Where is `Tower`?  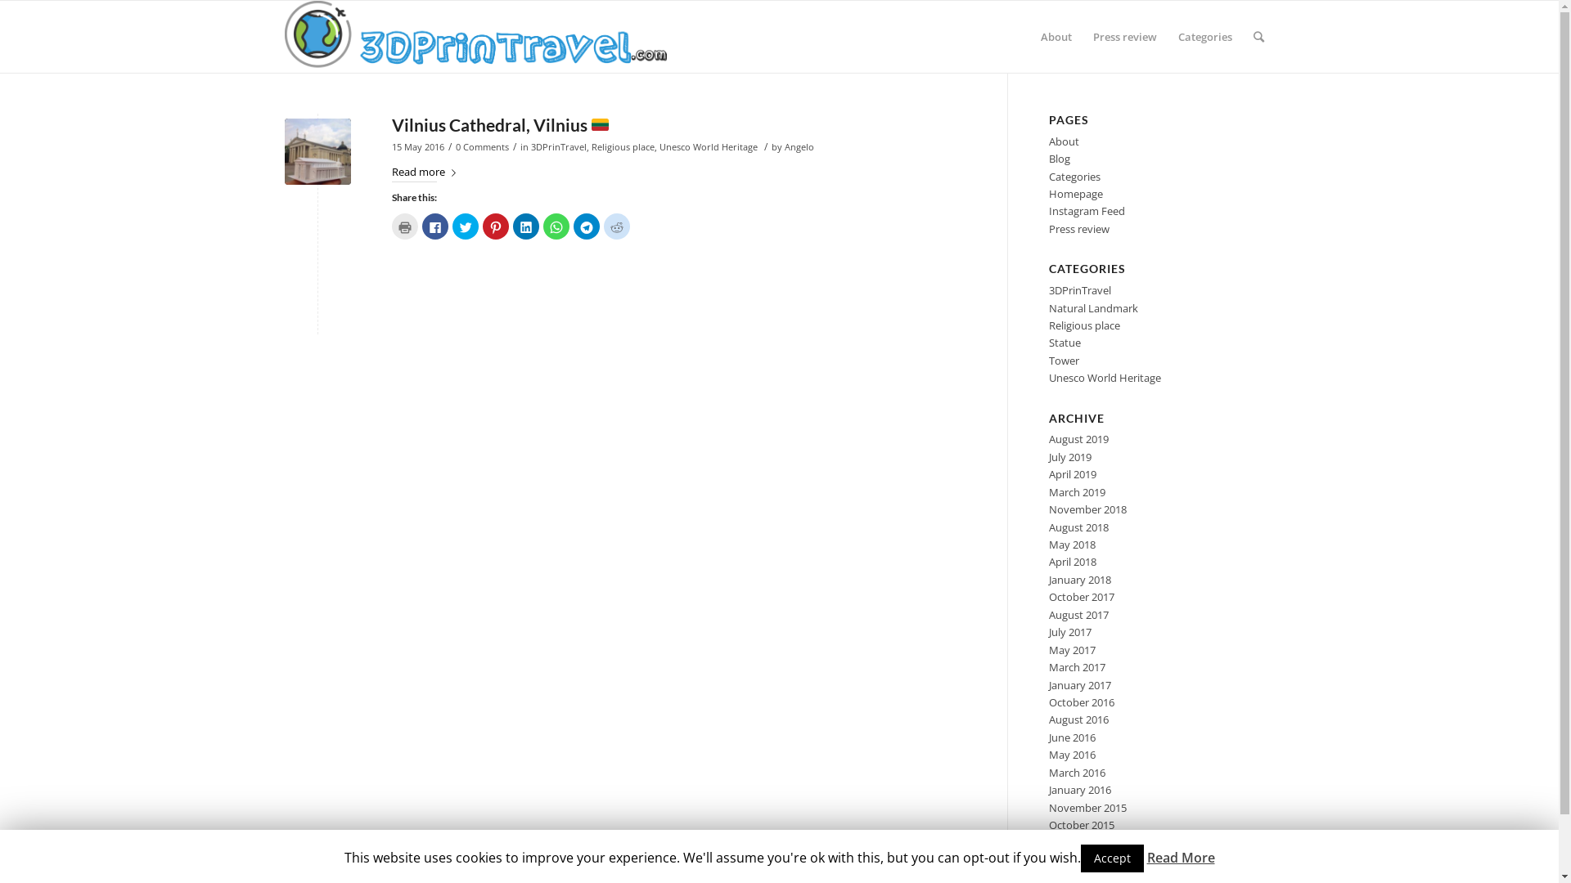 Tower is located at coordinates (1064, 361).